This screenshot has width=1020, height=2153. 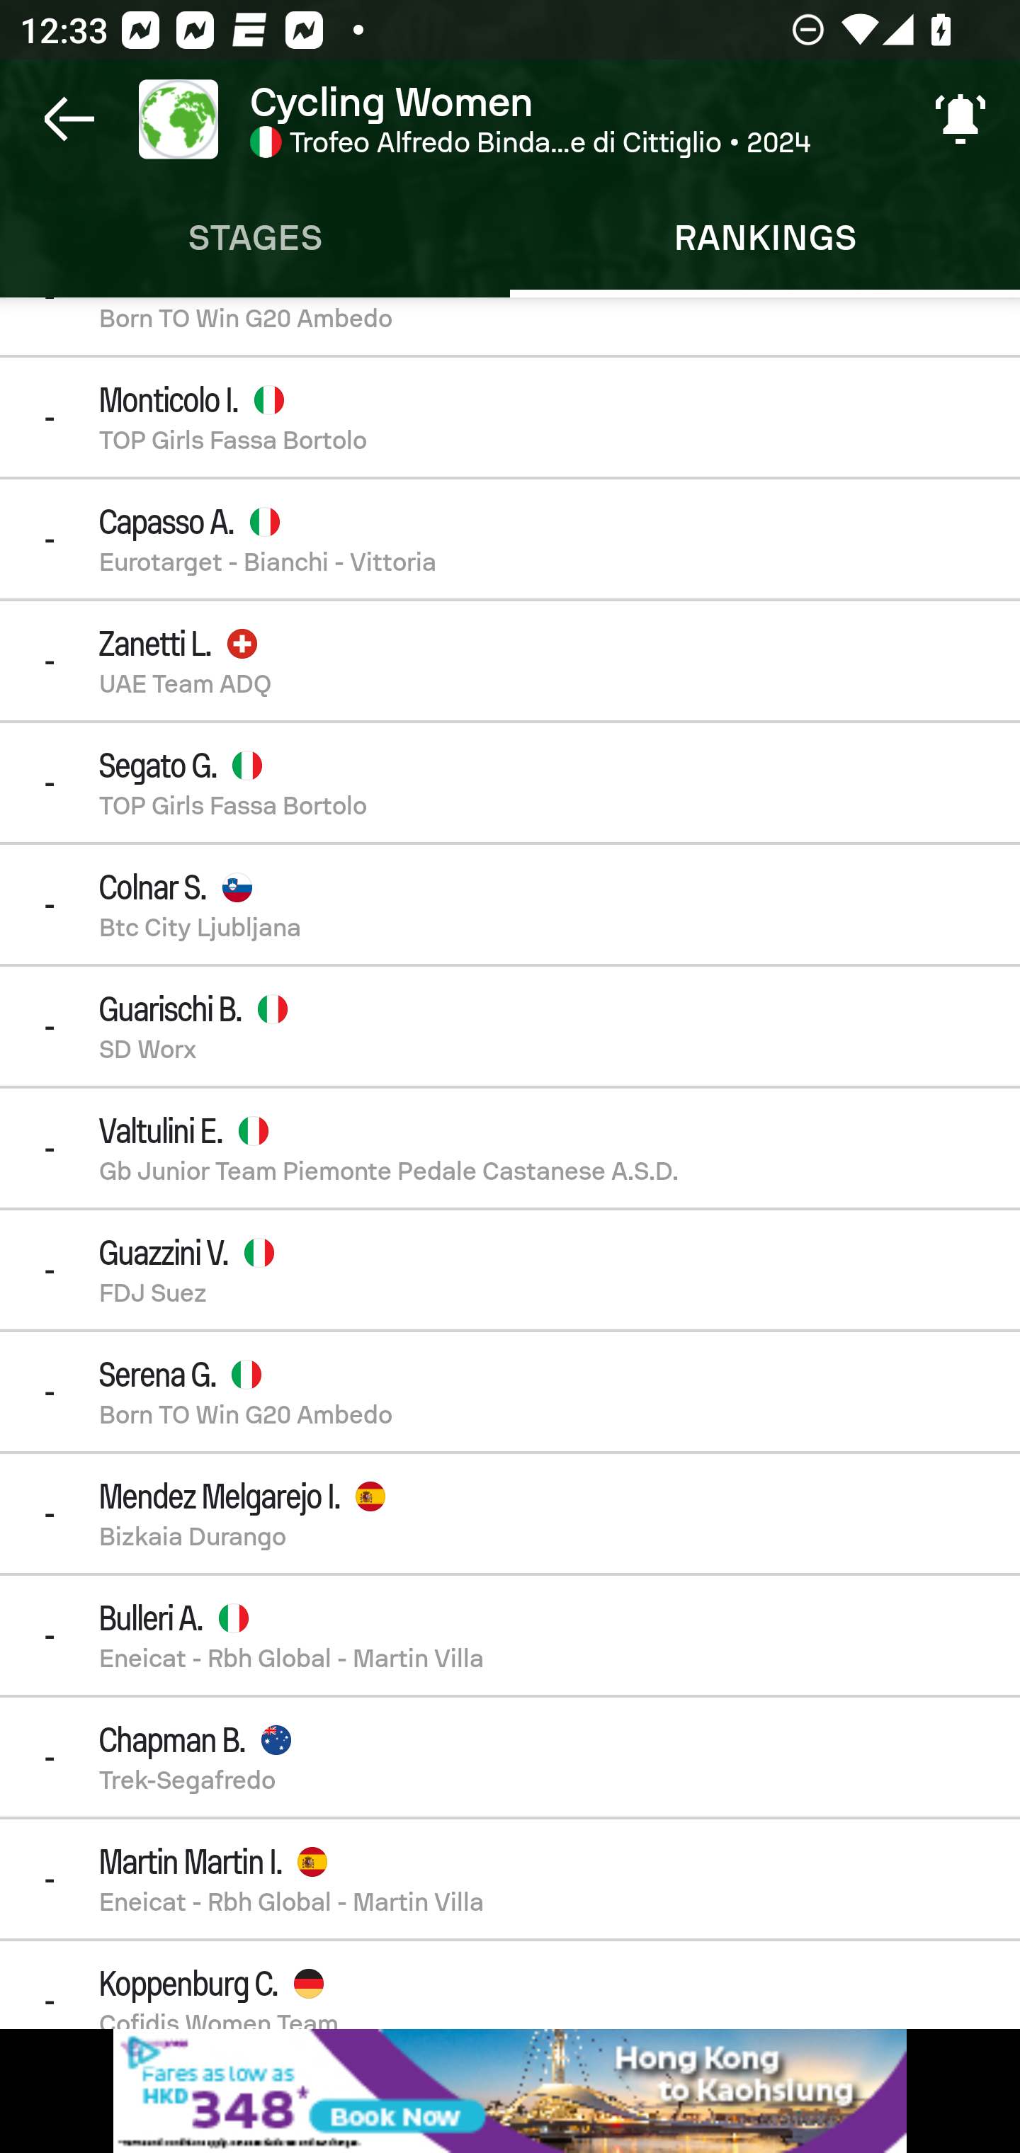 I want to click on - Bulleri A. Eneicat - Rbh Global - Martin Villa, so click(x=510, y=1635).